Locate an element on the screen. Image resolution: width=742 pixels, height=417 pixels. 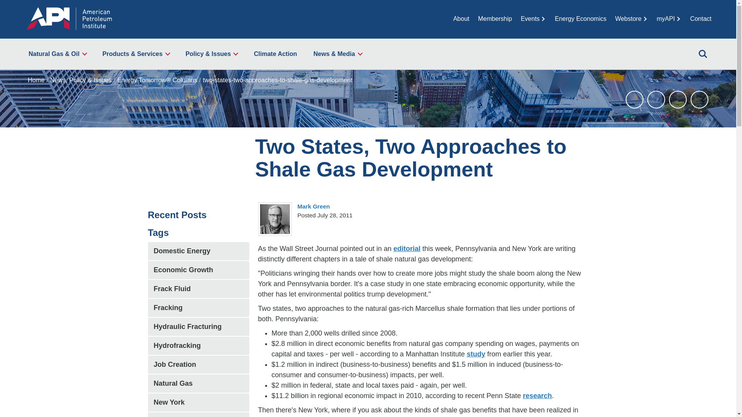
myAPI is located at coordinates (669, 19).